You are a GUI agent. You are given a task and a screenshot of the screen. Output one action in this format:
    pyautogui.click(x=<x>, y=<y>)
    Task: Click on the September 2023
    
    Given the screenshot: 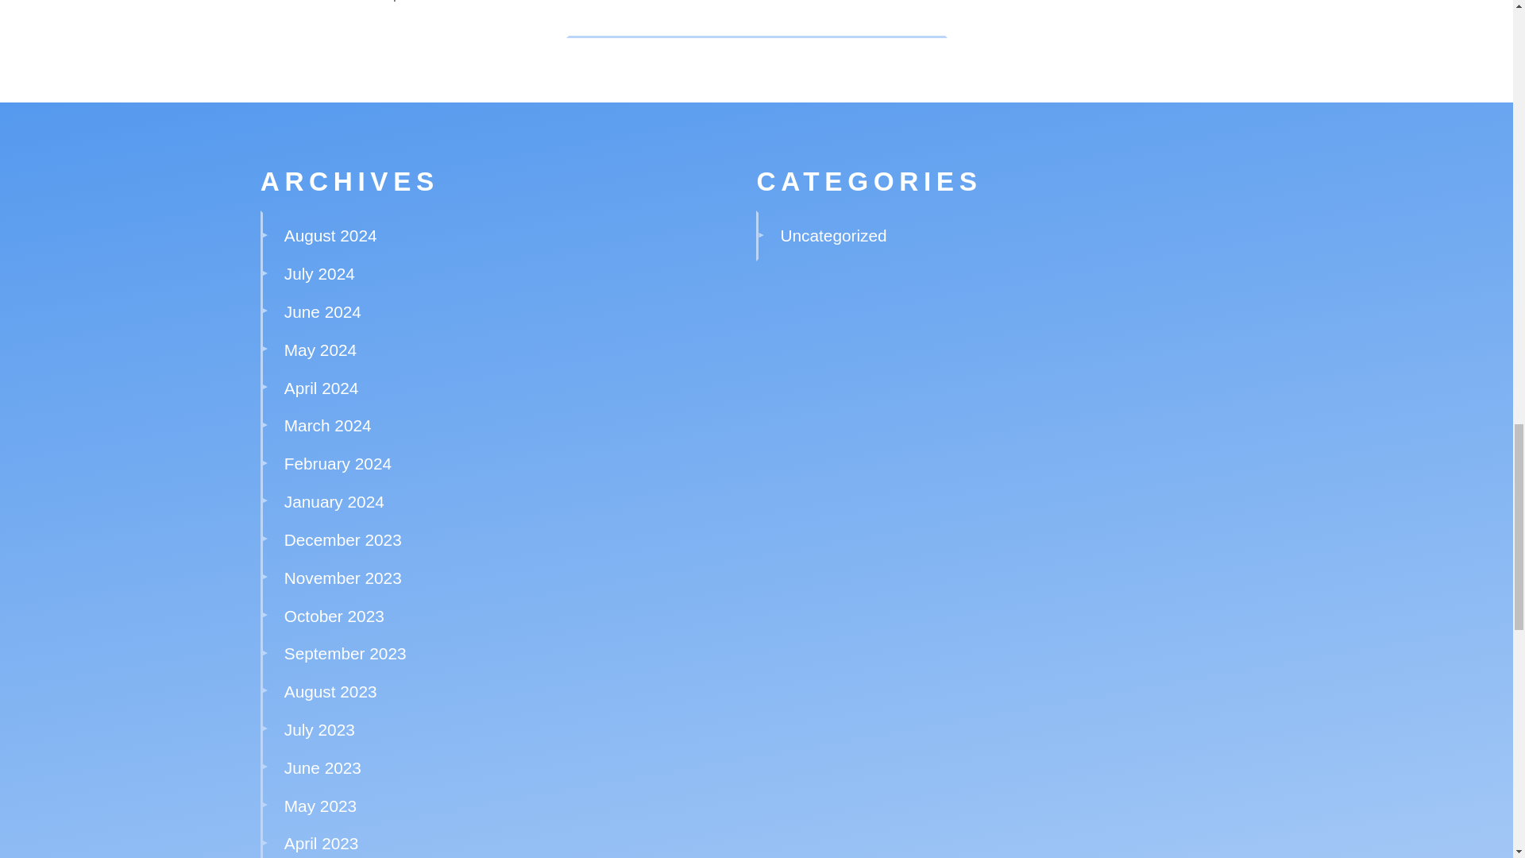 What is the action you would take?
    pyautogui.click(x=345, y=653)
    